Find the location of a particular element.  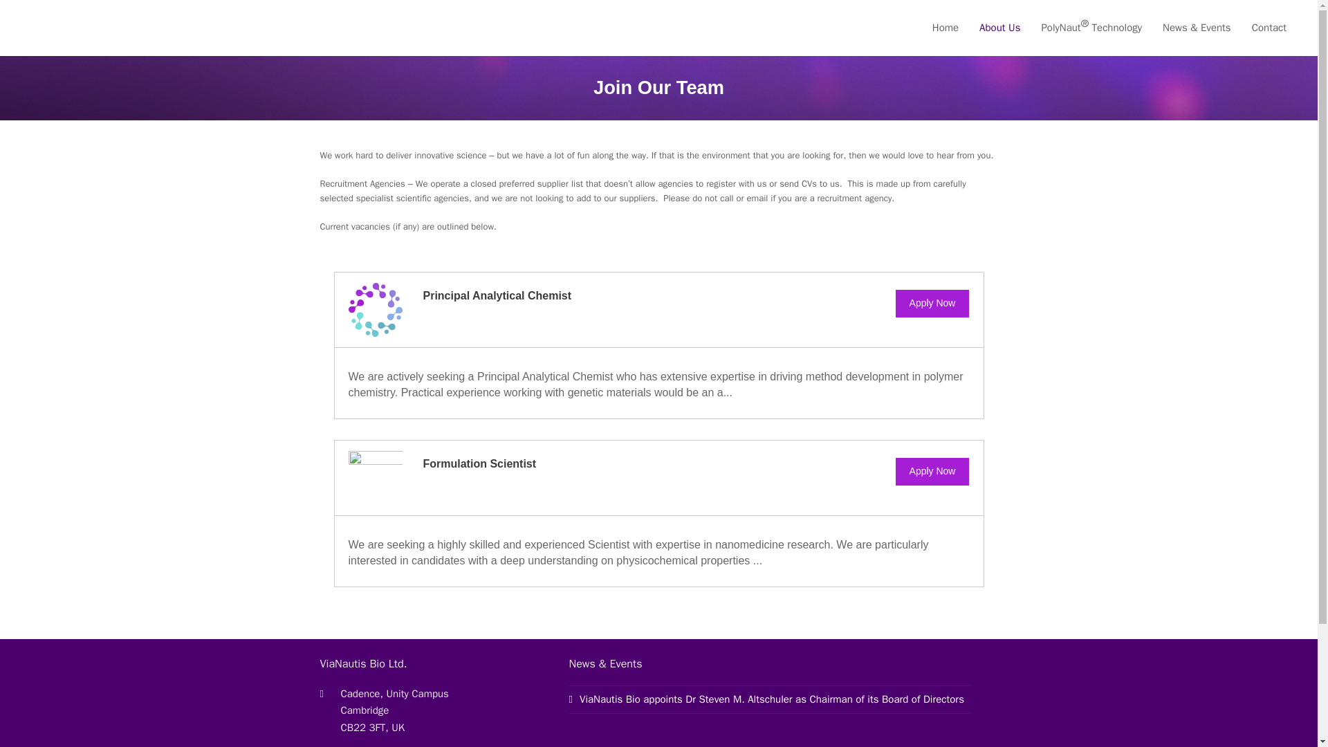

Formulation Scientist is located at coordinates (480, 463).